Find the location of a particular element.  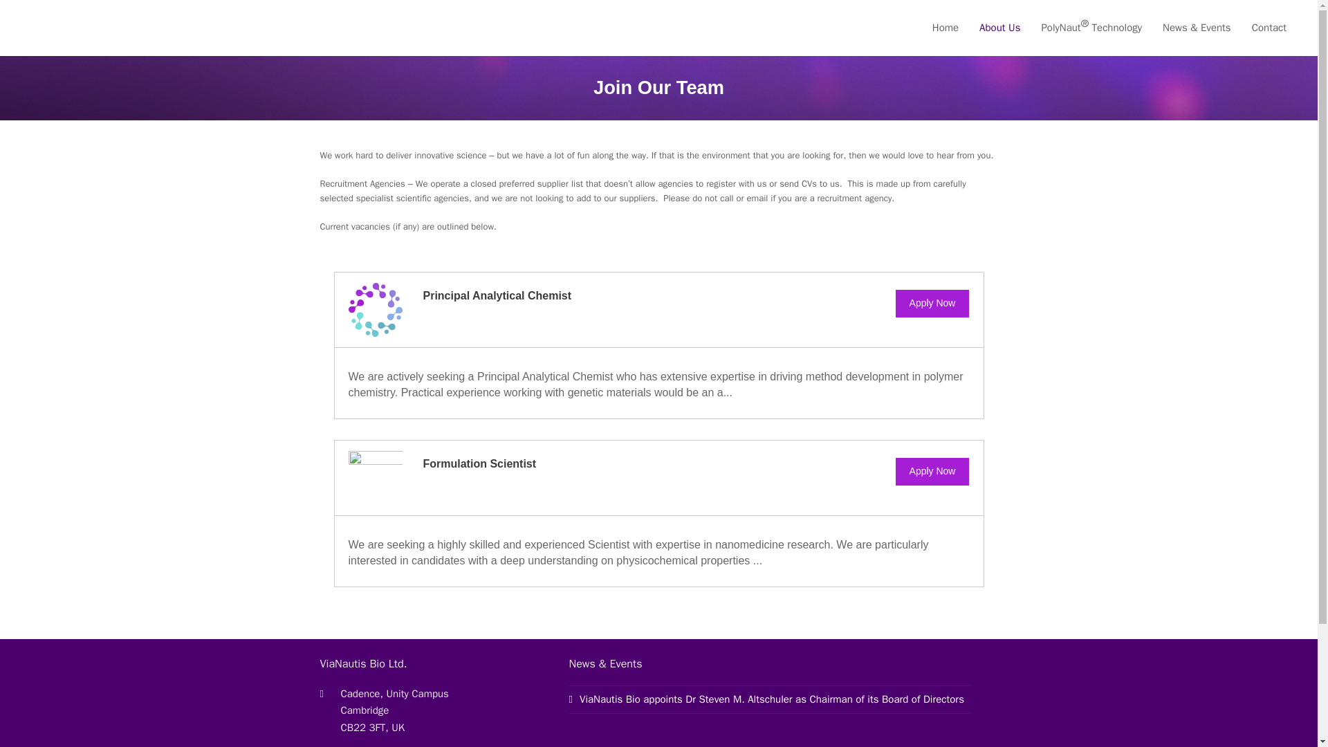

Formulation Scientist is located at coordinates (480, 463).